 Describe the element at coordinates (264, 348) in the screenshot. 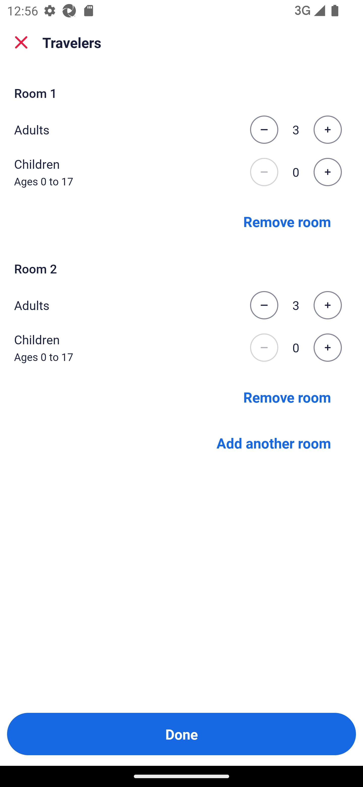

I see `Decrease the number of children` at that location.